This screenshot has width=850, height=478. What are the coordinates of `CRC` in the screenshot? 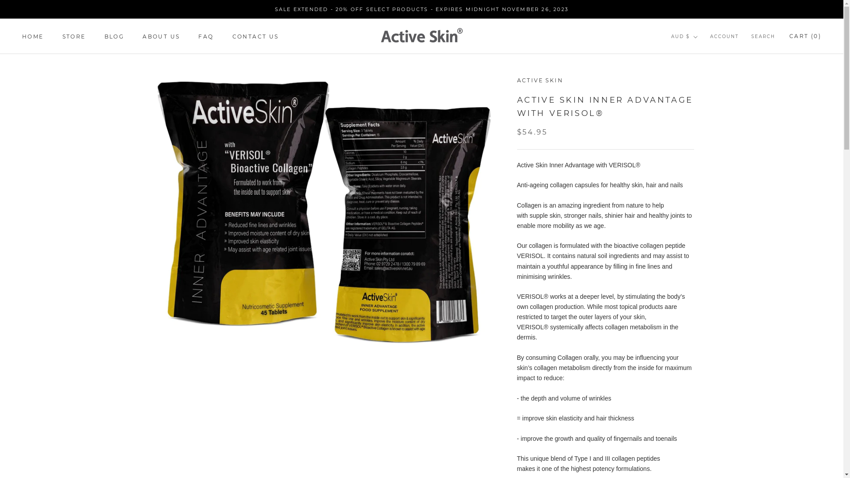 It's located at (699, 313).